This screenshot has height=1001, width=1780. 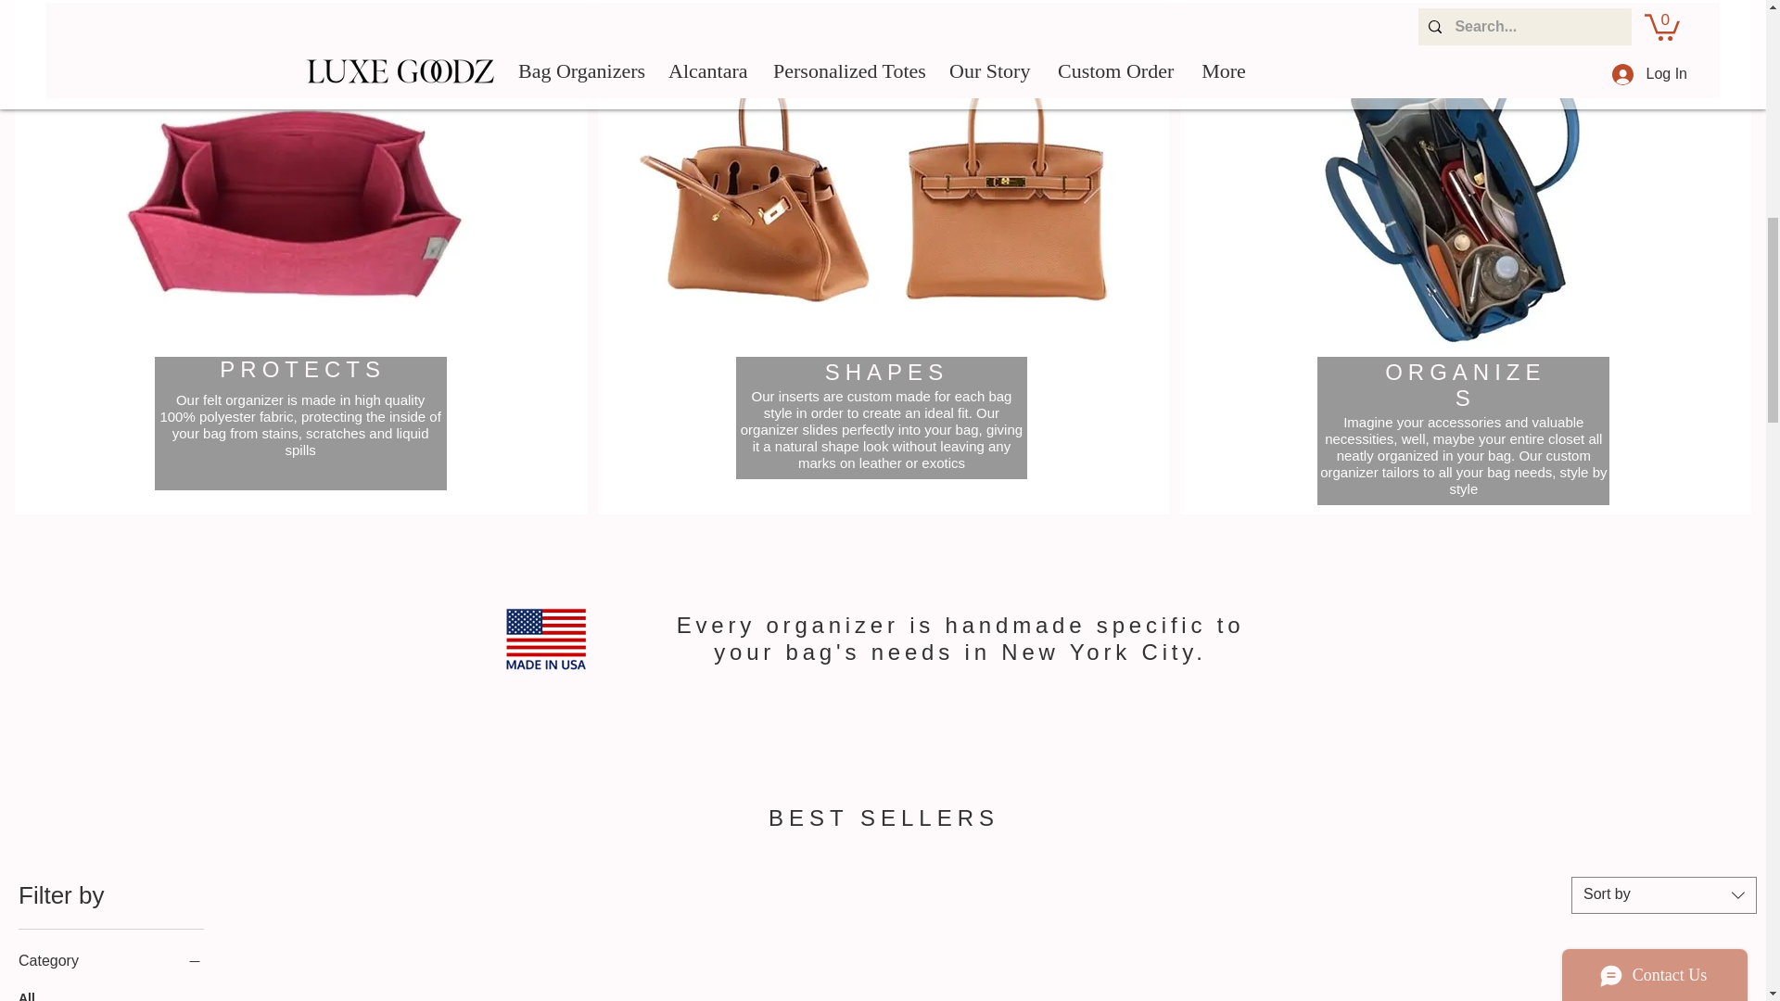 What do you see at coordinates (1664, 895) in the screenshot?
I see `Sort by` at bounding box center [1664, 895].